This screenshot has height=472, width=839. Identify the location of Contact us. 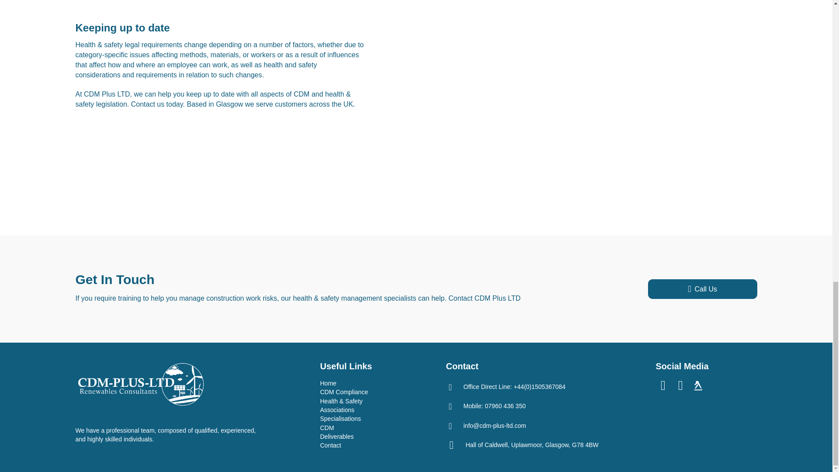
(148, 104).